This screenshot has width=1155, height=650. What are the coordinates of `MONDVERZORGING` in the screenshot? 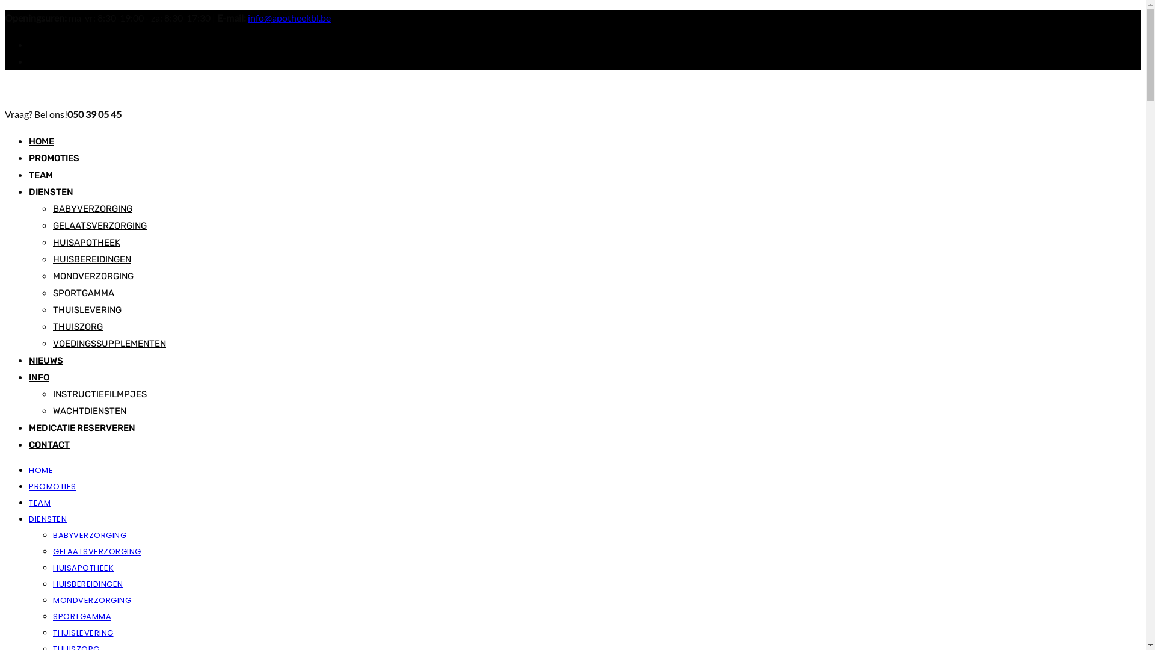 It's located at (93, 276).